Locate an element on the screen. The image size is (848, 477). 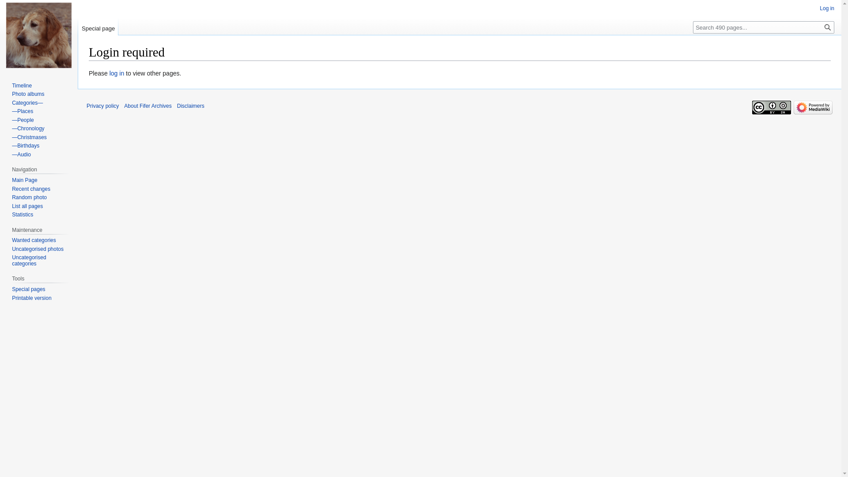
Printable version is located at coordinates (32, 298).